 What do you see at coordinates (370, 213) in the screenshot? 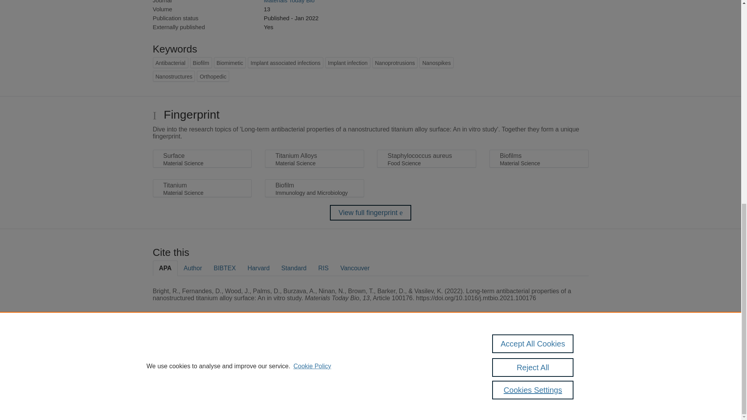
I see `View full fingerprint` at bounding box center [370, 213].